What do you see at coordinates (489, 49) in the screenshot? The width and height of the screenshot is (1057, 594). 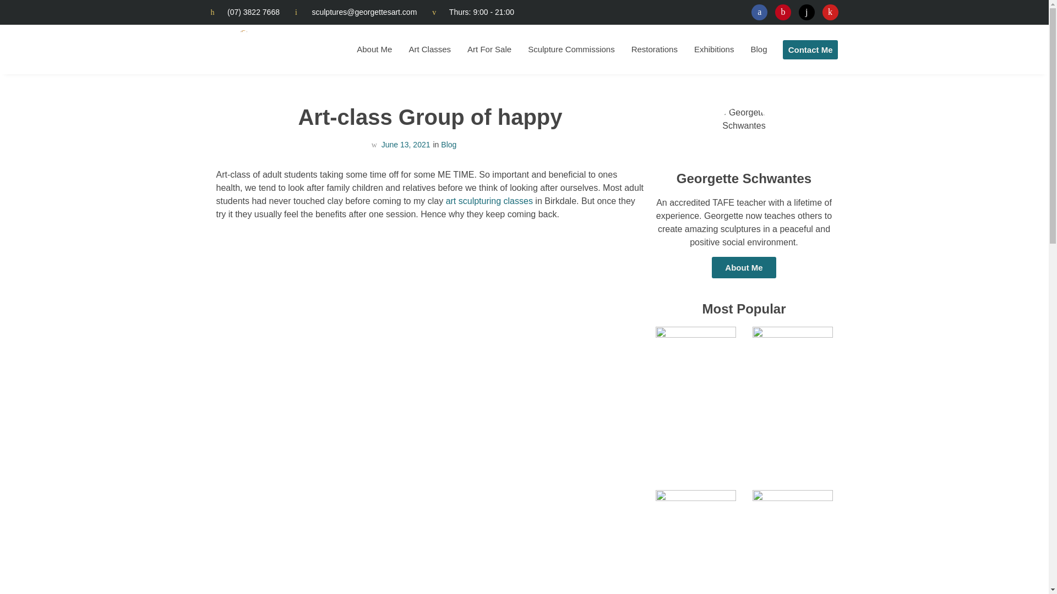 I see `Art For Sale` at bounding box center [489, 49].